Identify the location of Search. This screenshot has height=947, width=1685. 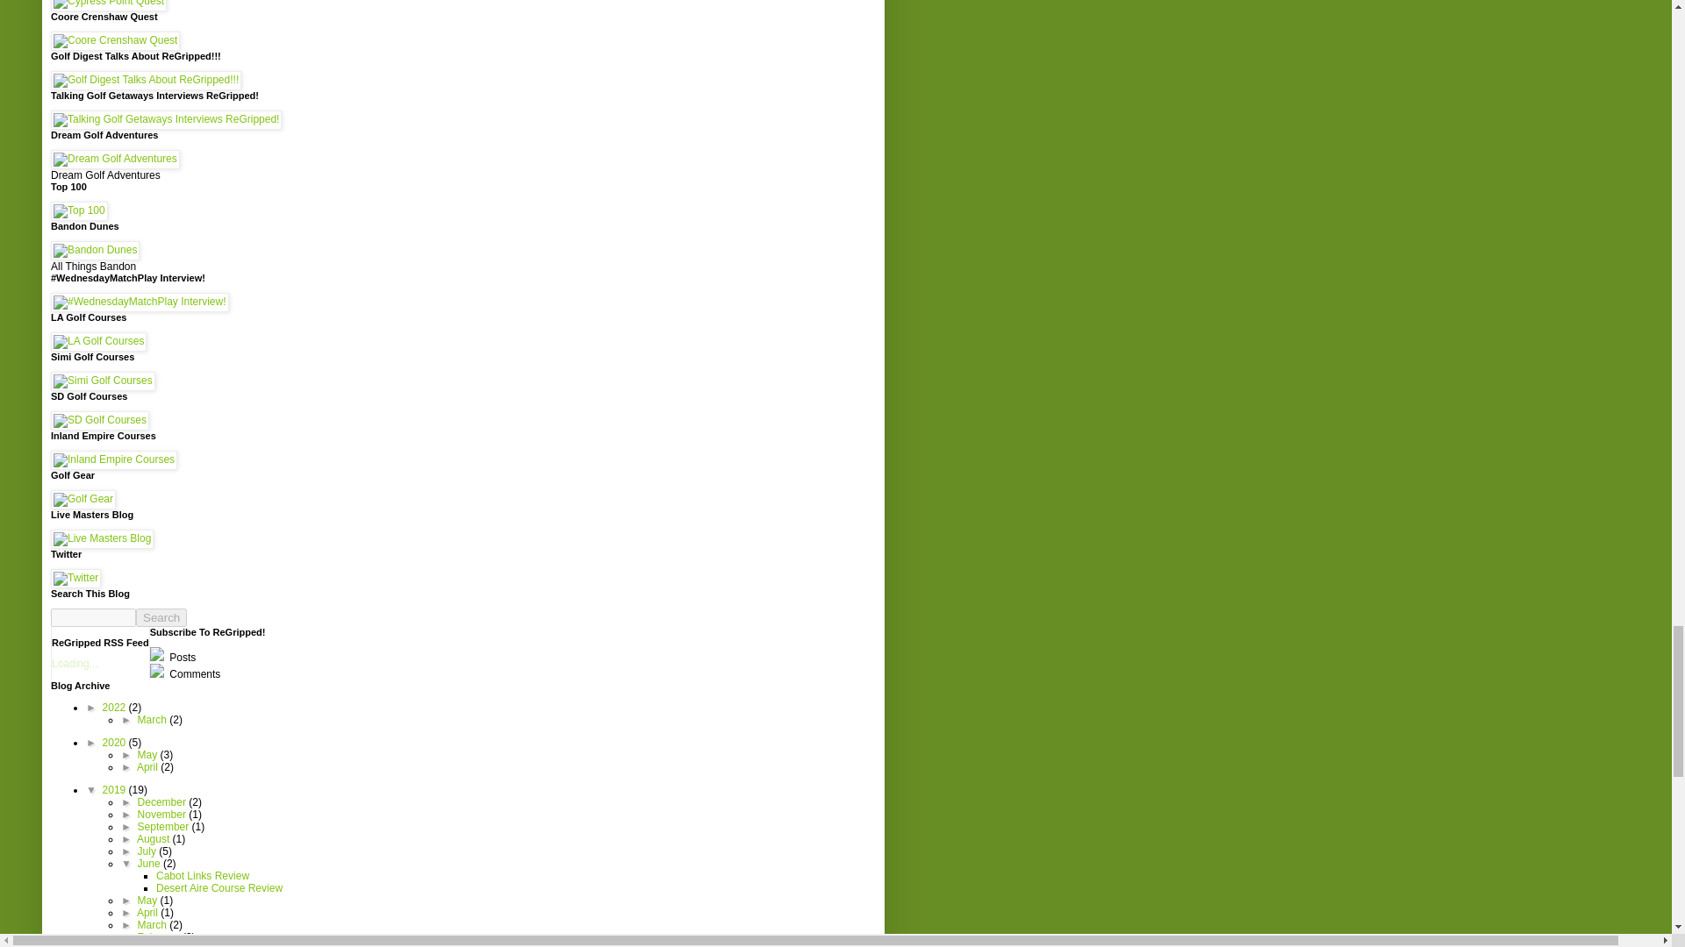
(161, 617).